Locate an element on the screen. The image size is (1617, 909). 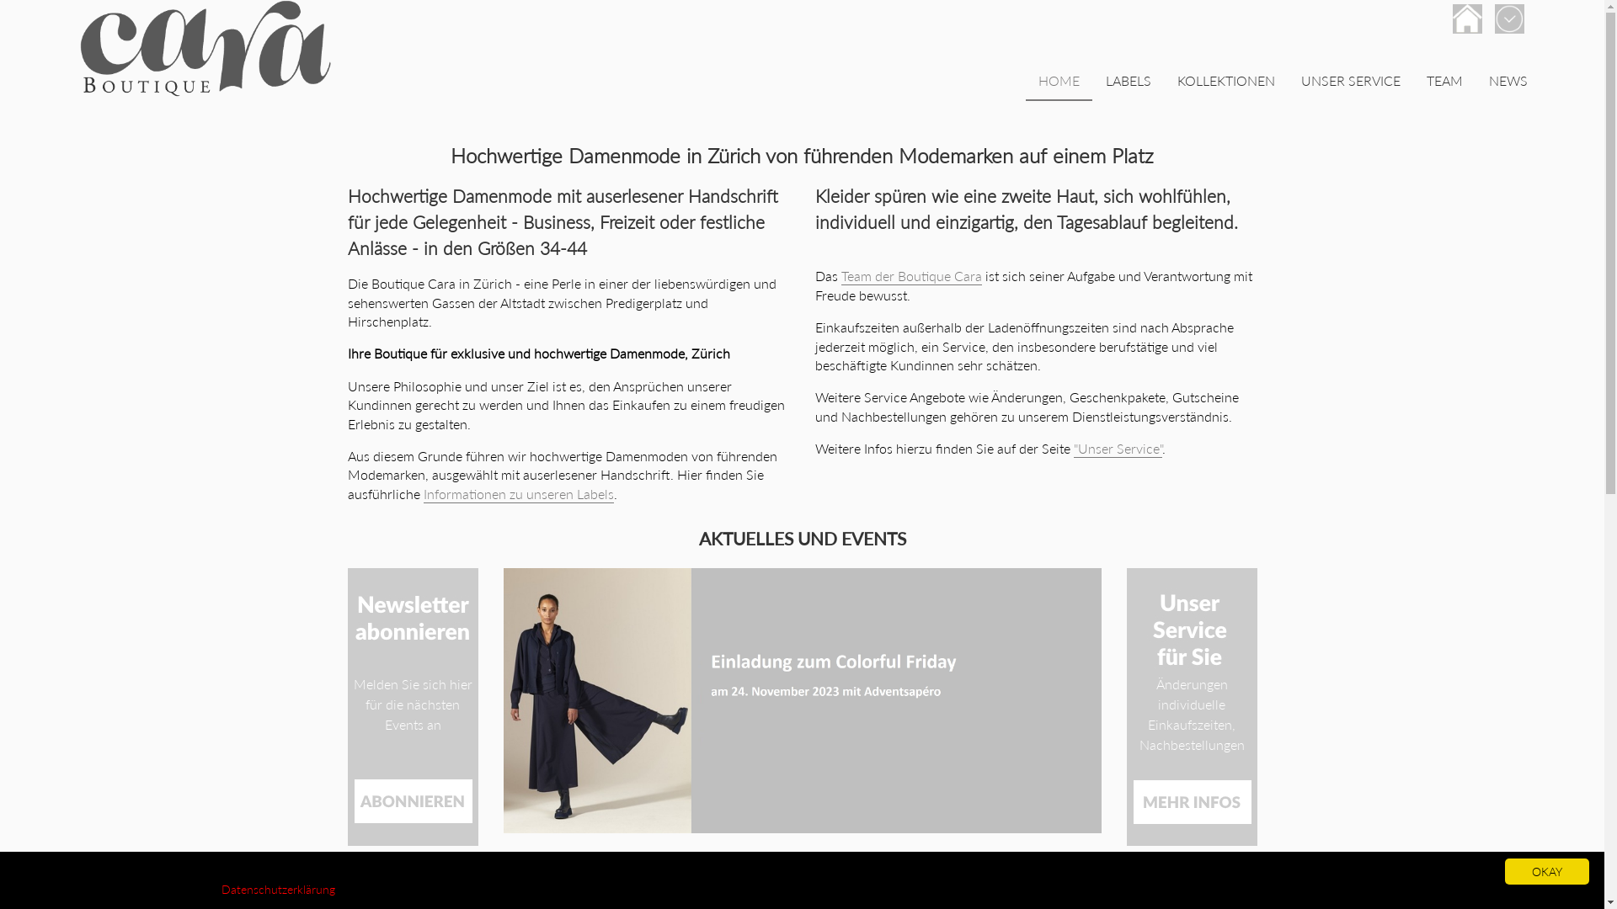
Team der Boutique Cara is located at coordinates (911, 276).